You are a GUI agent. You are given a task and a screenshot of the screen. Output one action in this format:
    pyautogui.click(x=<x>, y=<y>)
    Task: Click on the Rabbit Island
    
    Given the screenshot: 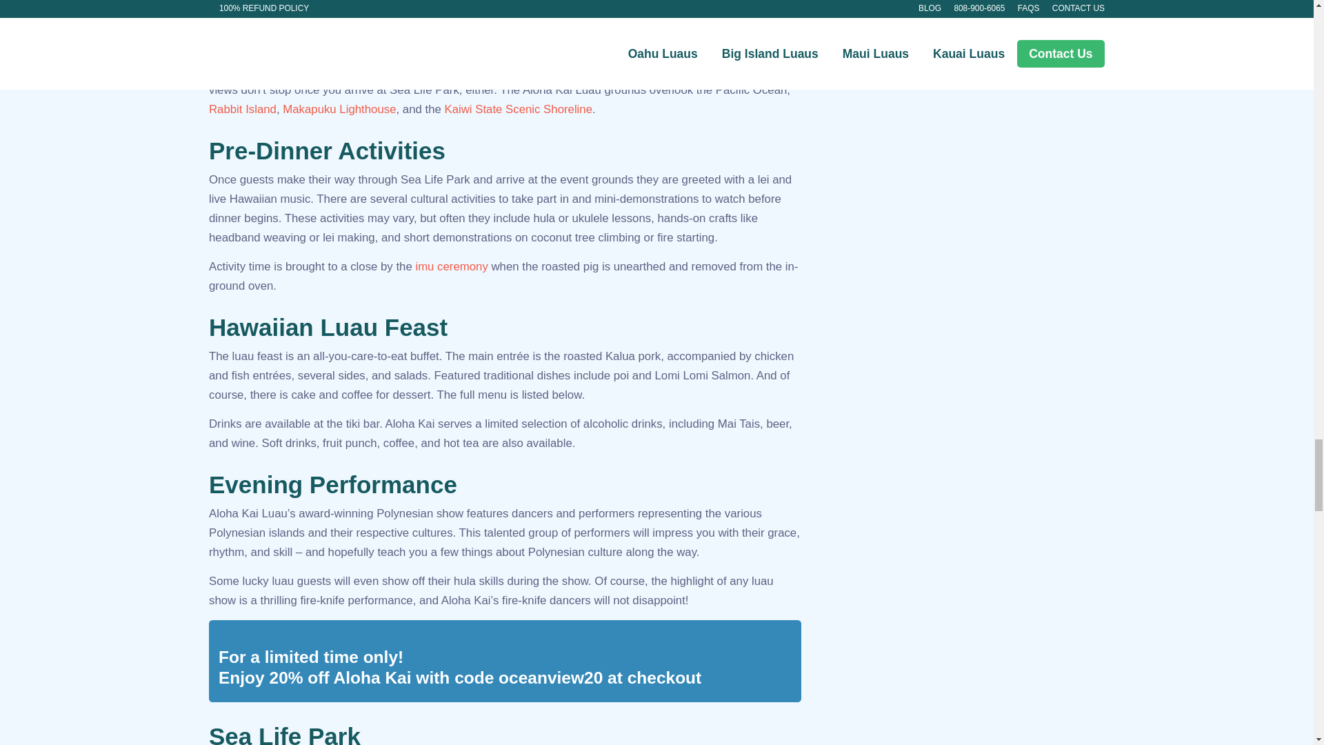 What is the action you would take?
    pyautogui.click(x=243, y=109)
    